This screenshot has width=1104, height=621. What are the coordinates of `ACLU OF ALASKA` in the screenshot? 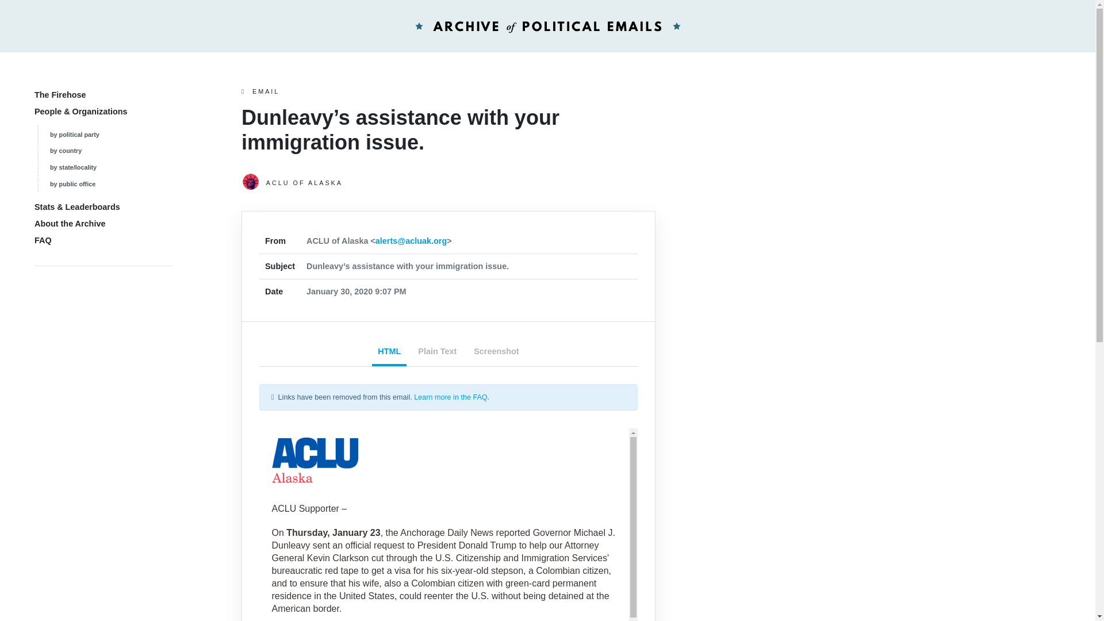 It's located at (448, 183).